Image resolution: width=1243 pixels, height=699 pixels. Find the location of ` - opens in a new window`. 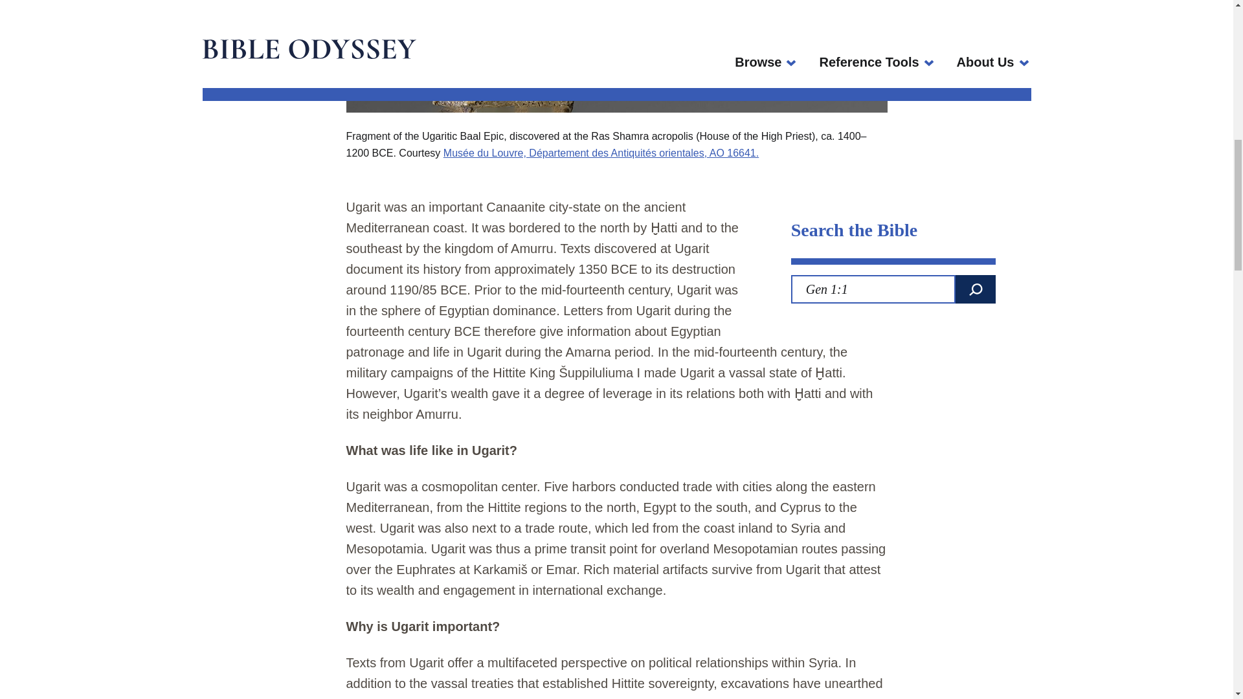

 - opens in a new window is located at coordinates (601, 153).